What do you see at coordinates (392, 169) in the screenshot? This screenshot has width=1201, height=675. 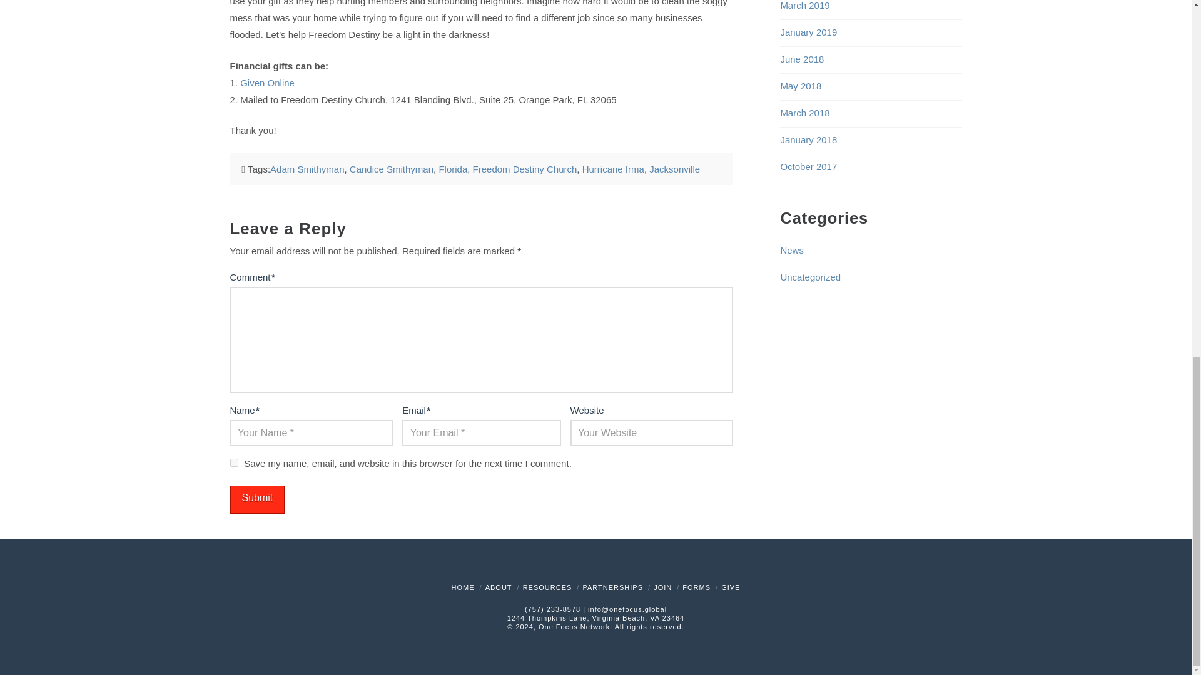 I see `Candice Smithyman` at bounding box center [392, 169].